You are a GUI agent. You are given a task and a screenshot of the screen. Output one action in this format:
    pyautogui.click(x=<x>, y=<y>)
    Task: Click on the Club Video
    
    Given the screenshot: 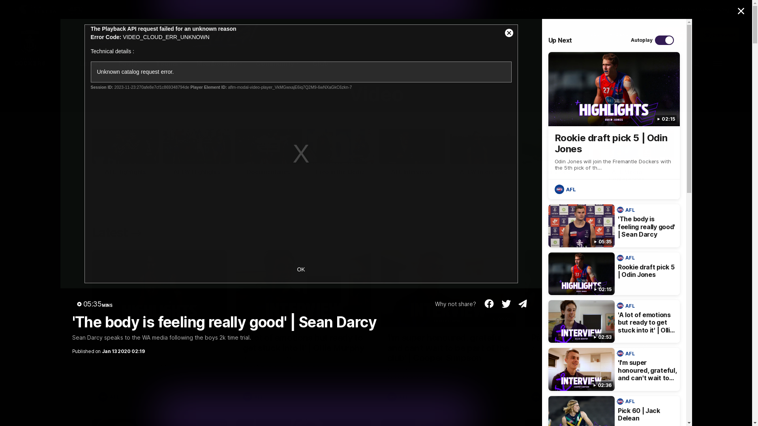 What is the action you would take?
    pyautogui.click(x=555, y=152)
    